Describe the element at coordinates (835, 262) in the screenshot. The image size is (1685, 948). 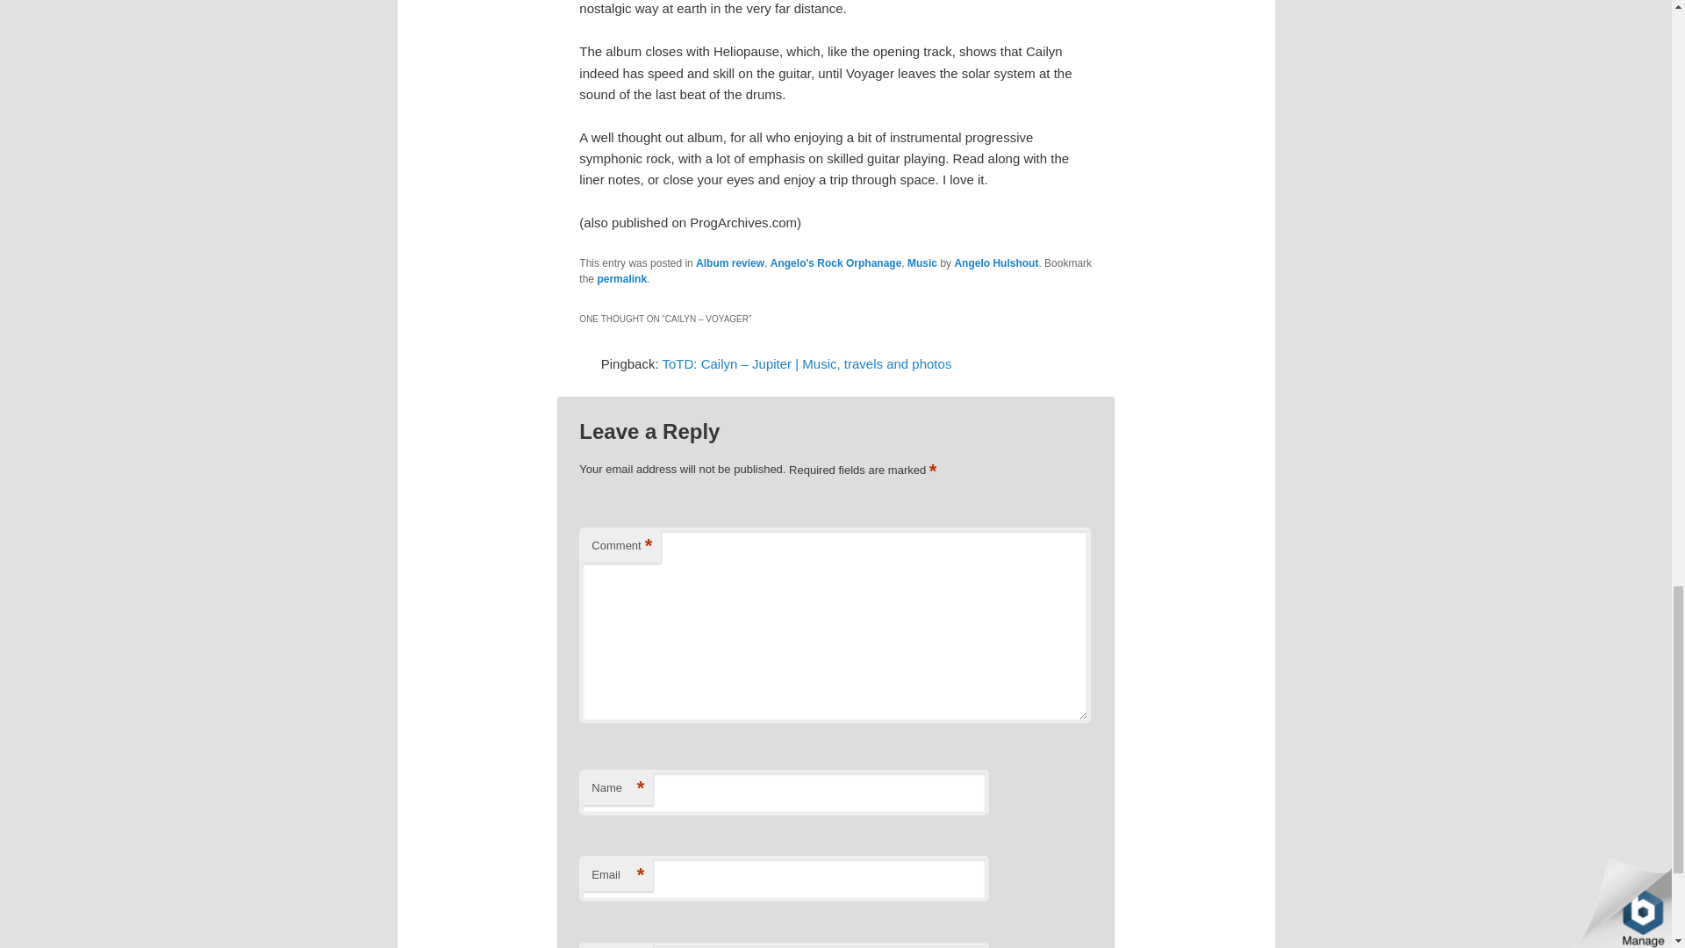
I see `Angelo's Rock Orphanage` at that location.